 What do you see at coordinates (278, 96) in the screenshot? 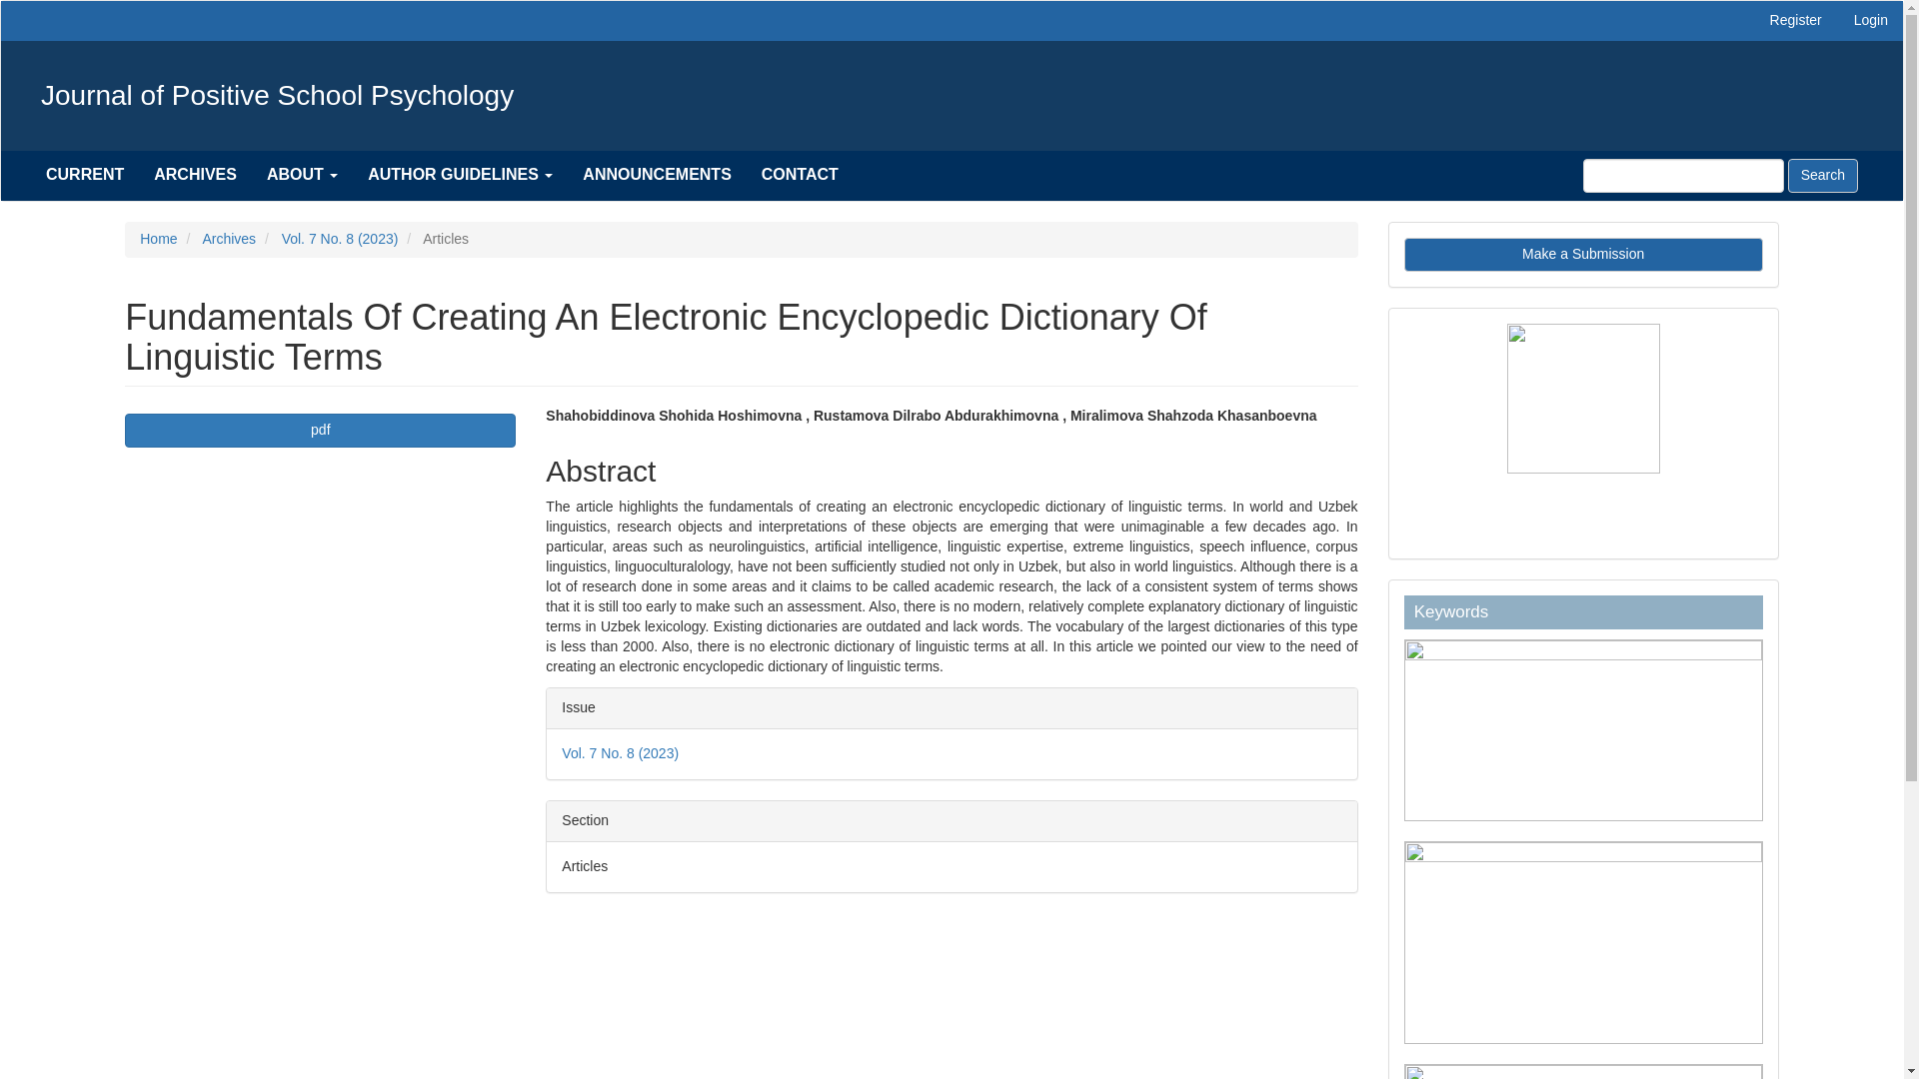
I see `Journal of Positive School Psychology` at bounding box center [278, 96].